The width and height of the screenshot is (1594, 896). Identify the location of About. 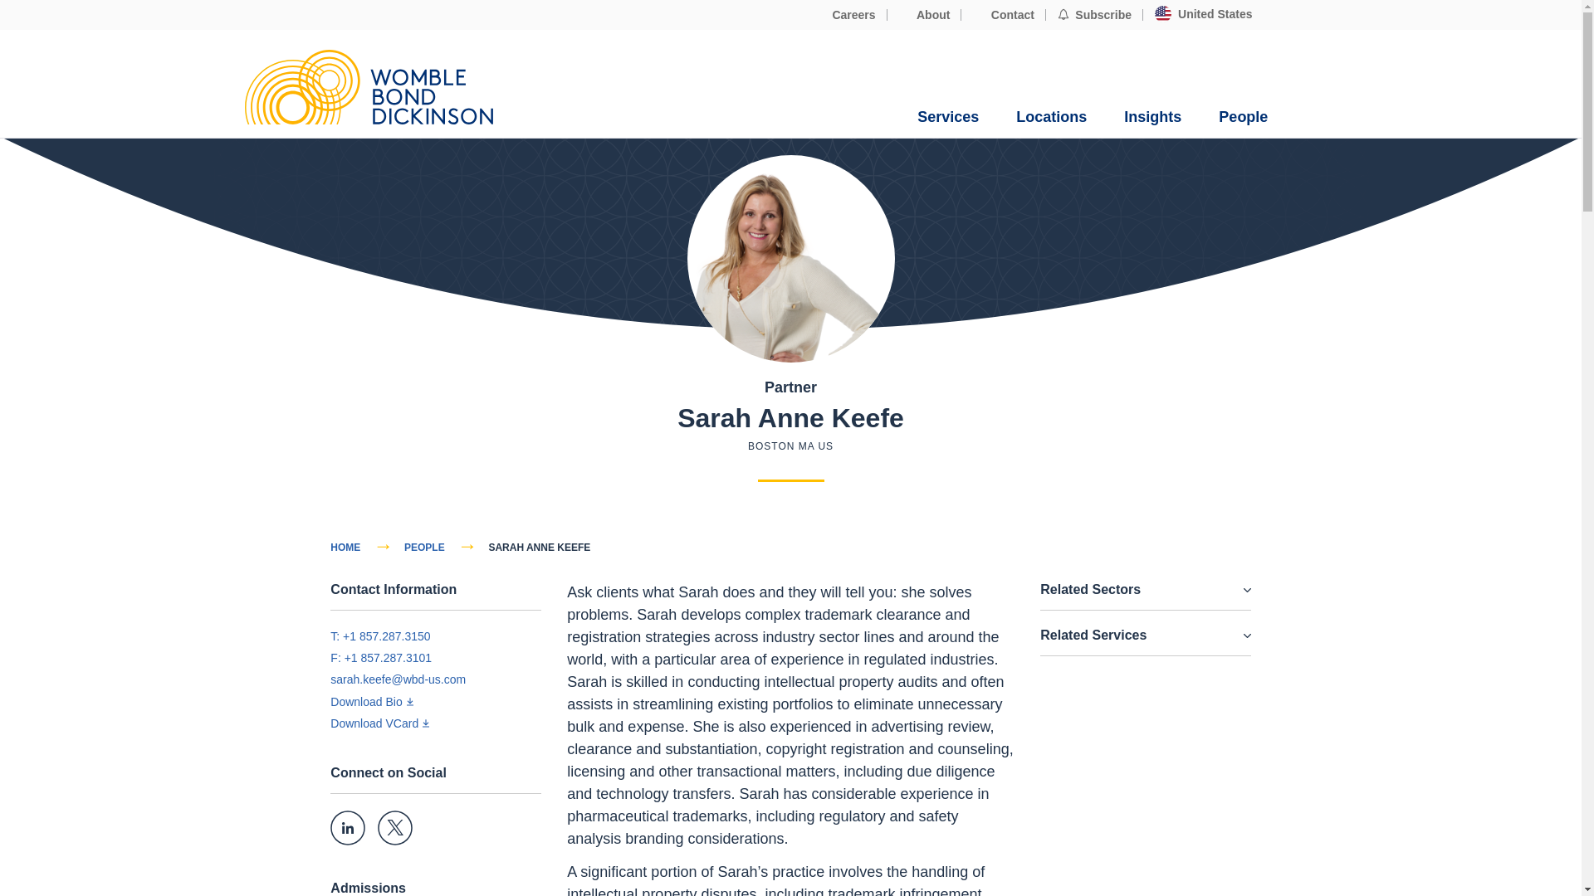
(925, 15).